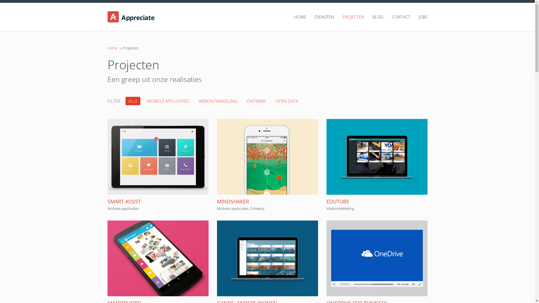  I want to click on Mobiele applicaties, so click(232, 208).